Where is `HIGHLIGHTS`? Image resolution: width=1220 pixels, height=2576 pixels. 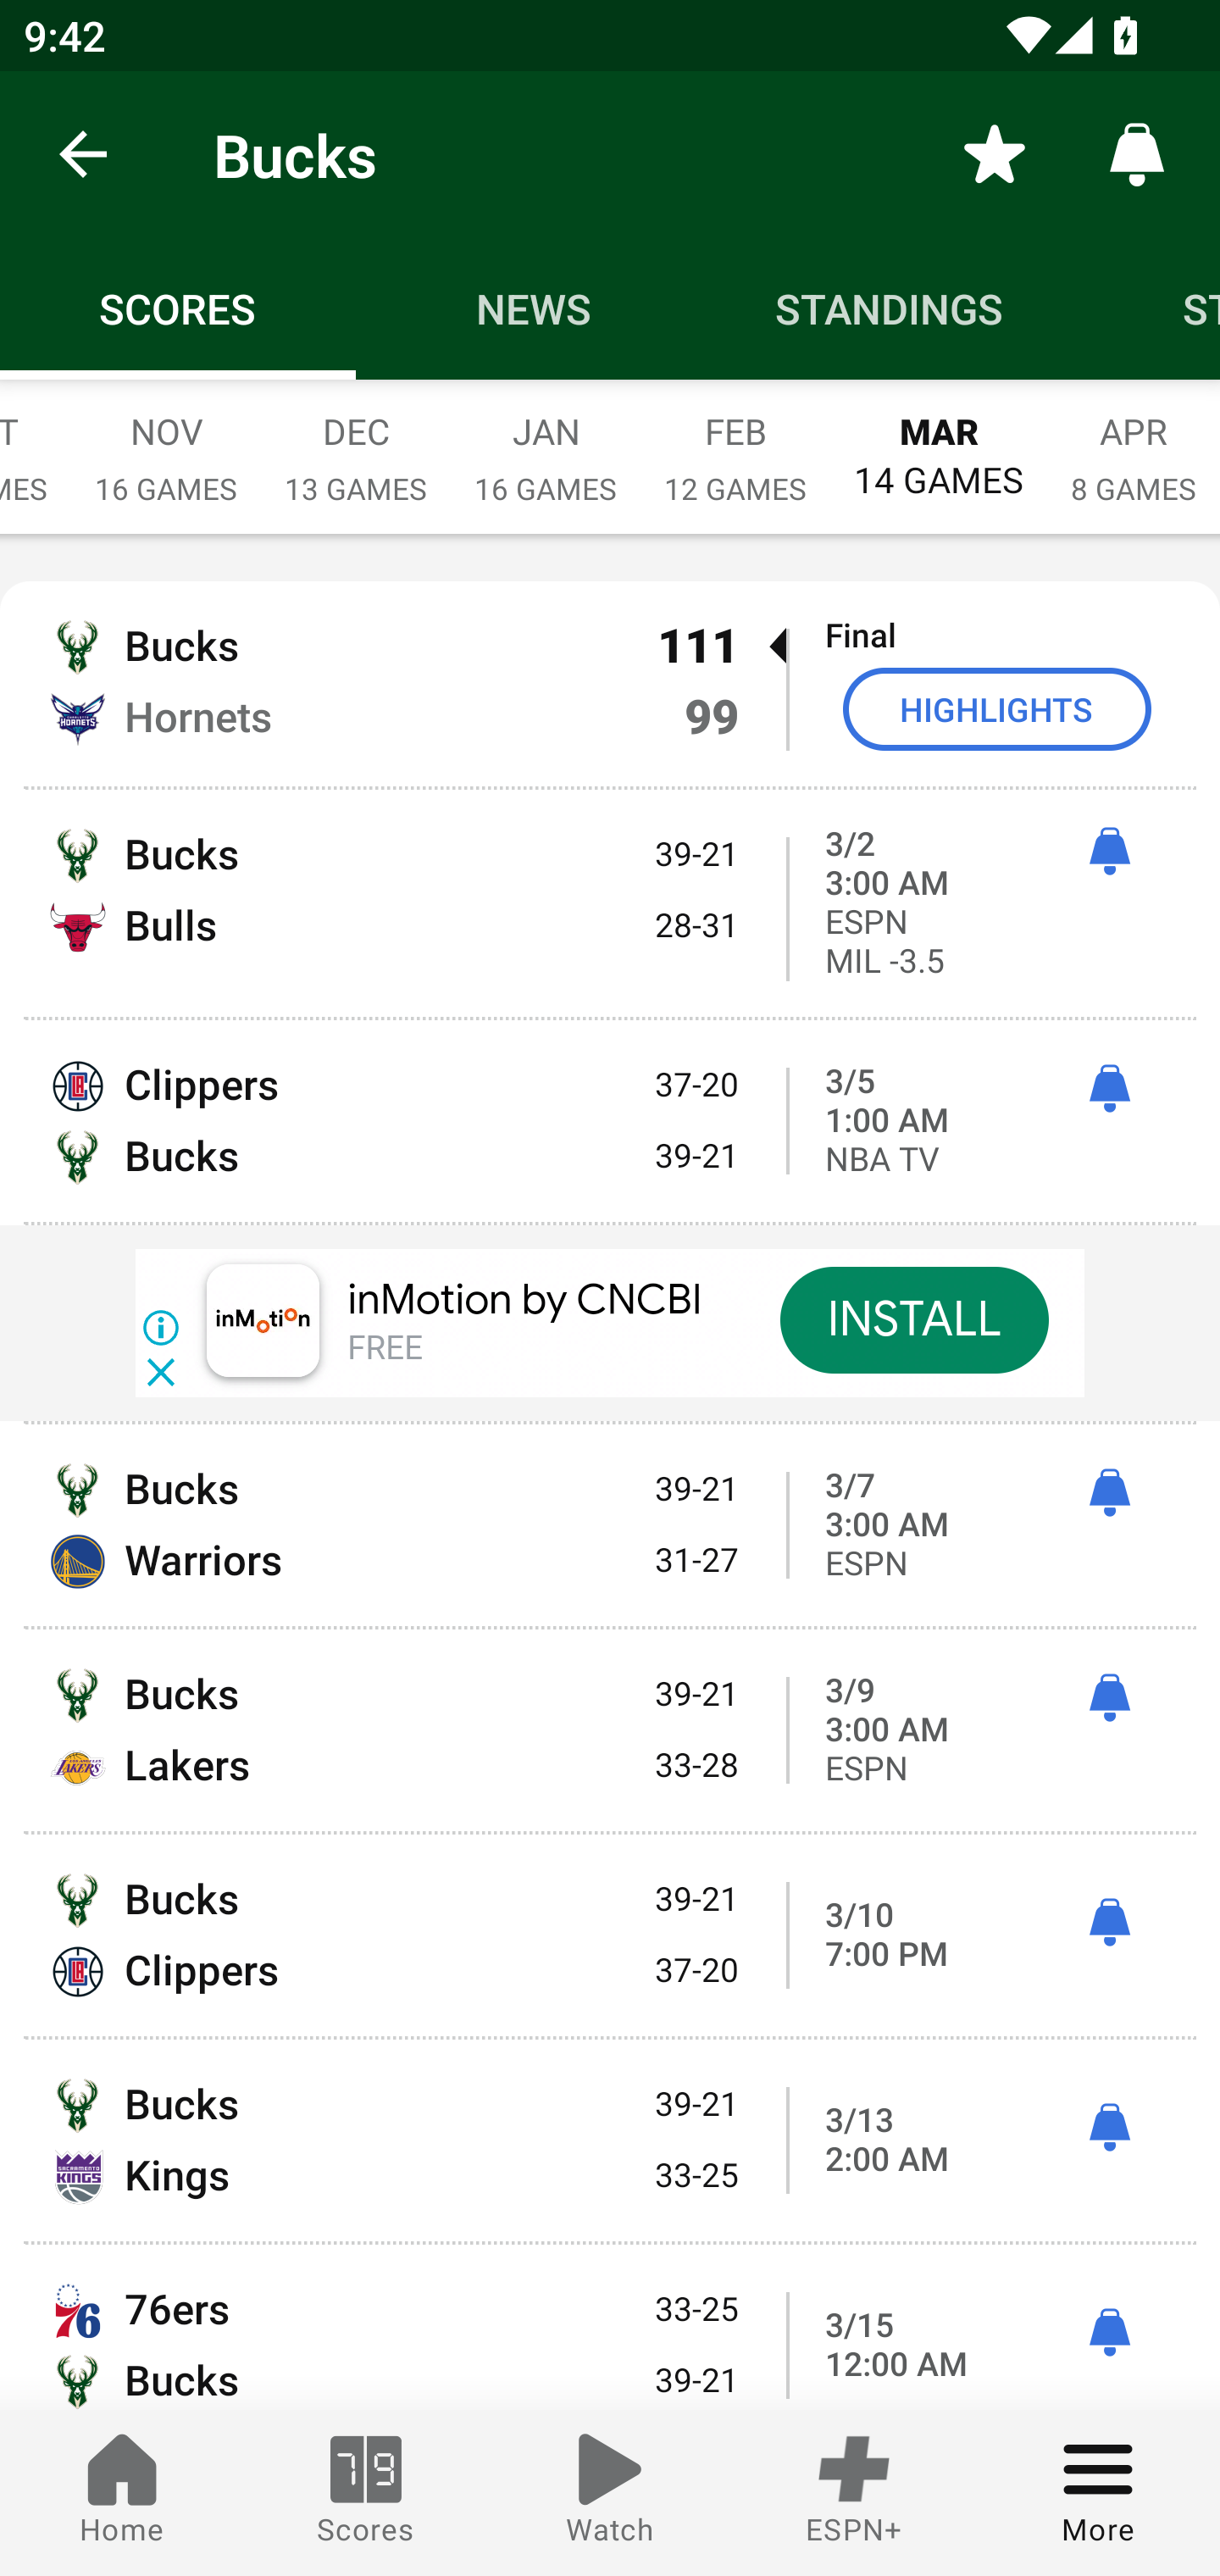
HIGHLIGHTS is located at coordinates (997, 708).